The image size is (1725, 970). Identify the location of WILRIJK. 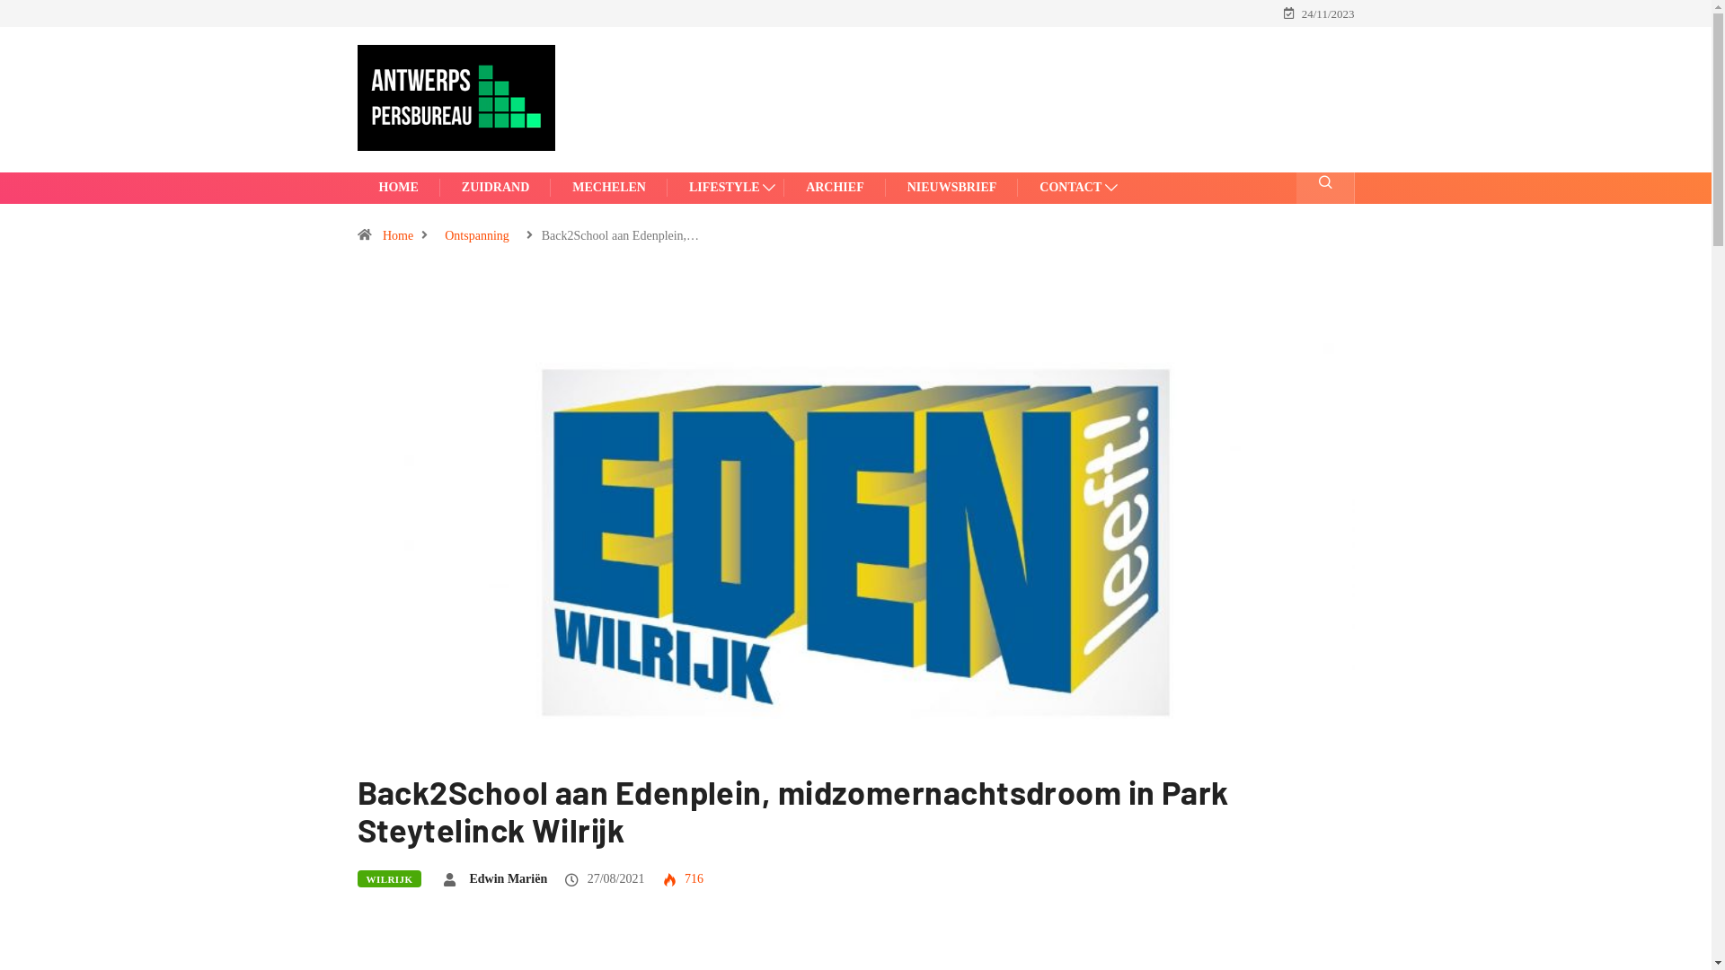
(390, 878).